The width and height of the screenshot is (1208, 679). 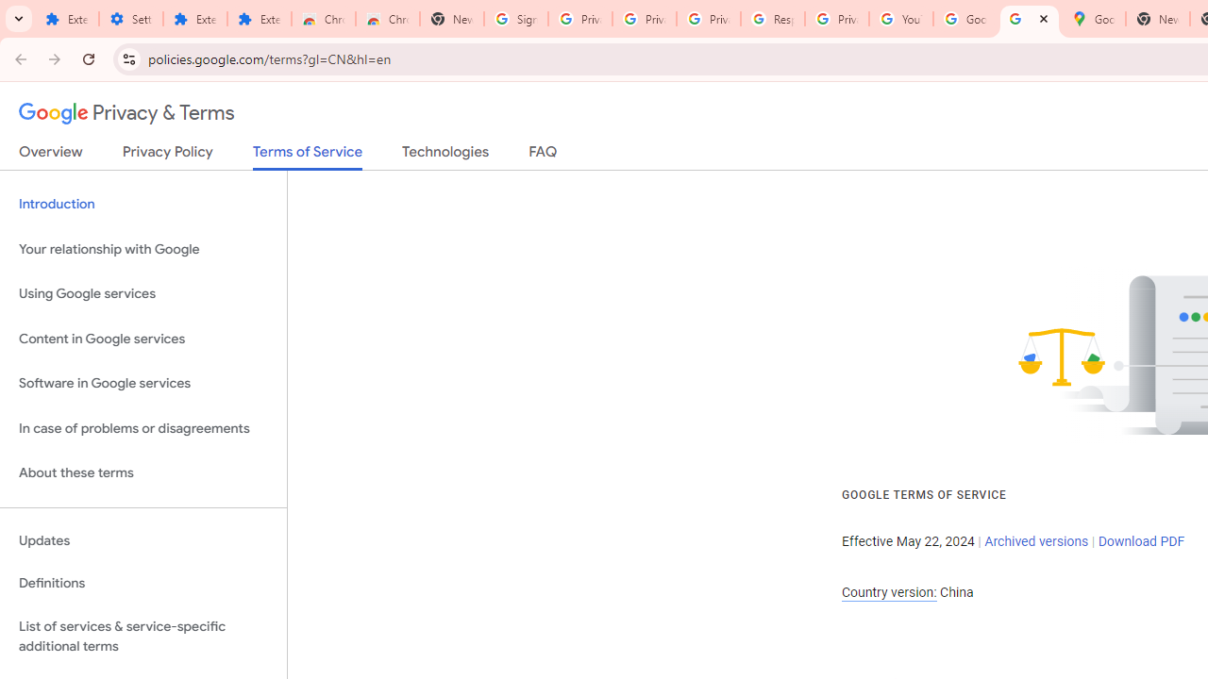 I want to click on About these terms, so click(x=143, y=473).